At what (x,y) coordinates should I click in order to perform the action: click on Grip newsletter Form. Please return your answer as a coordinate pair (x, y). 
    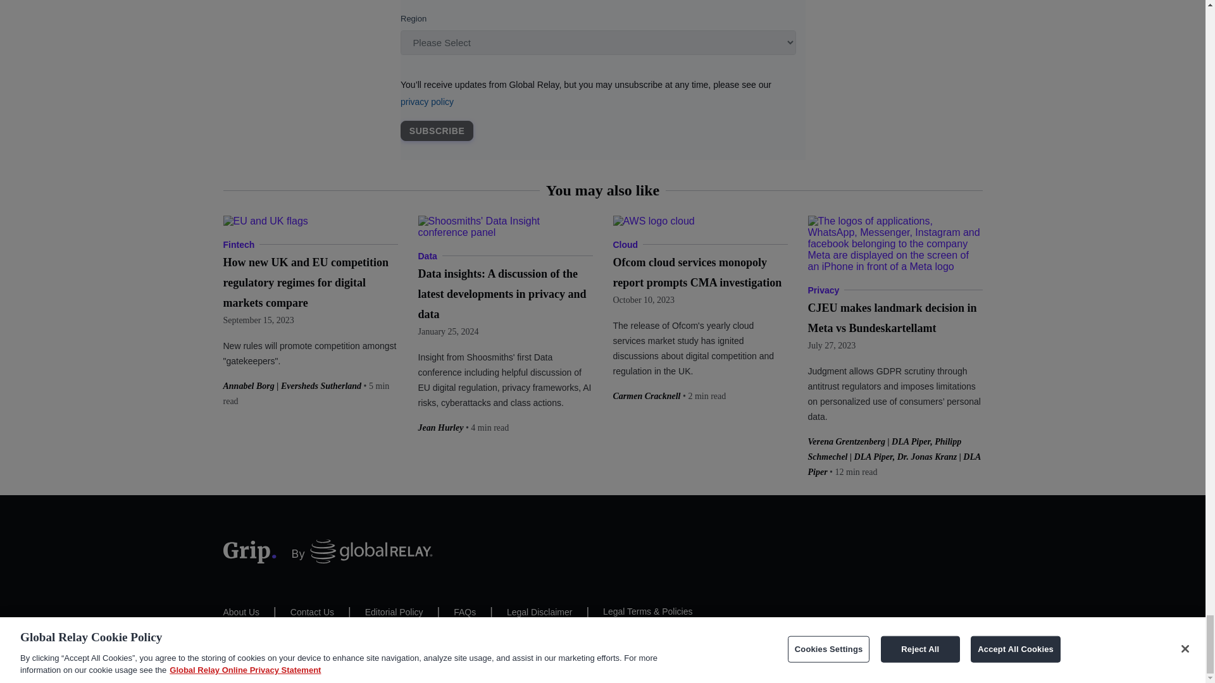
    Looking at the image, I should click on (602, 80).